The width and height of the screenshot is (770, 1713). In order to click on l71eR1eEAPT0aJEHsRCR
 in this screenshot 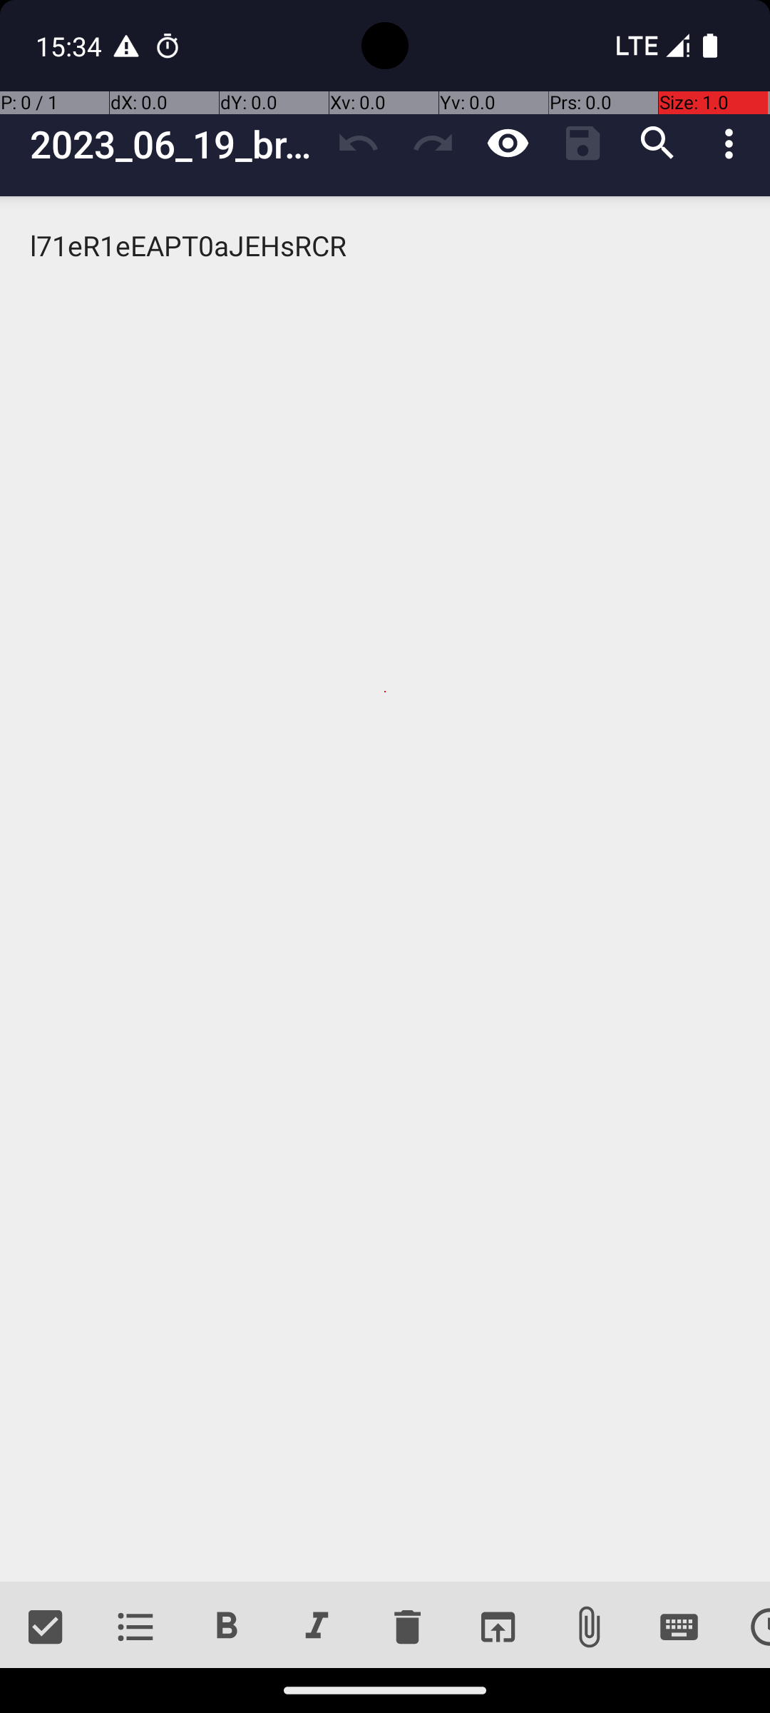, I will do `click(385, 889)`.